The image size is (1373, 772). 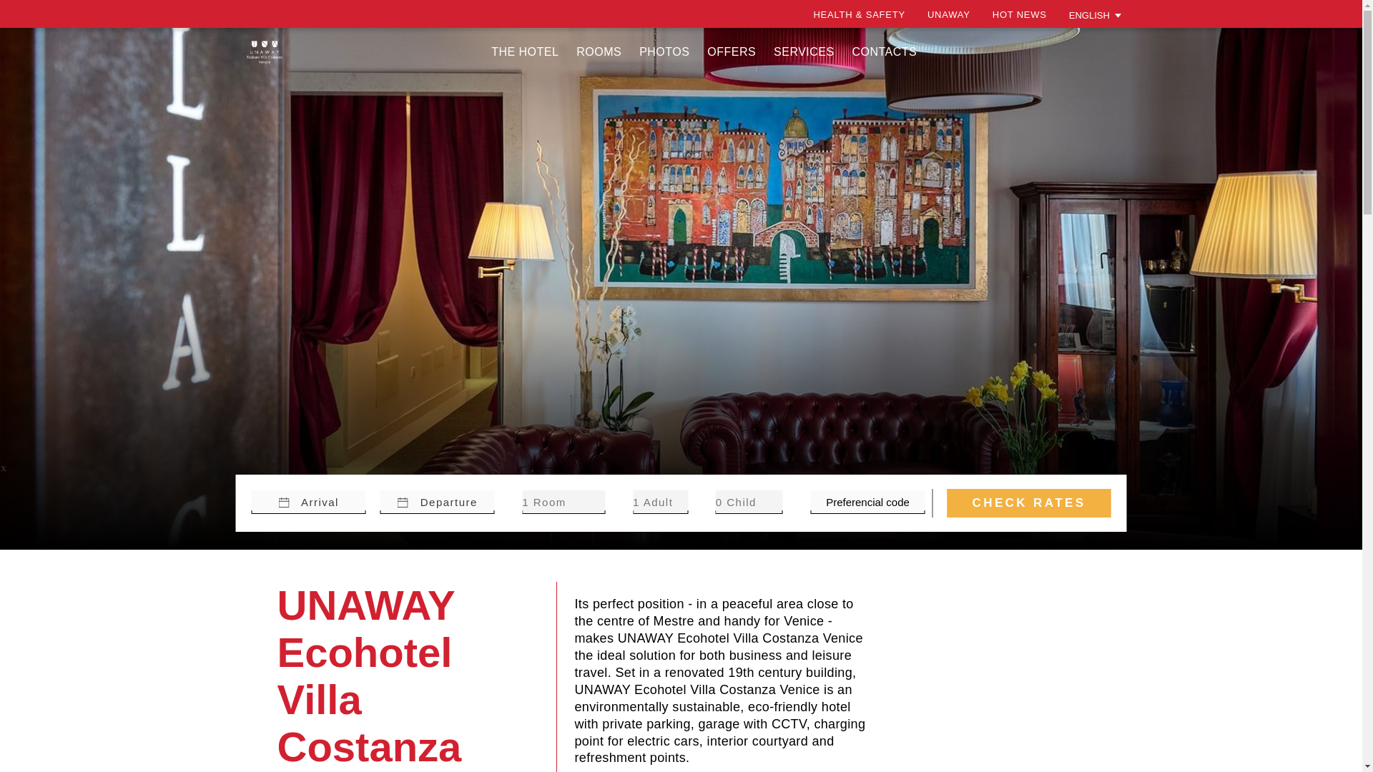 What do you see at coordinates (1096, 14) in the screenshot?
I see `ENGLISH` at bounding box center [1096, 14].